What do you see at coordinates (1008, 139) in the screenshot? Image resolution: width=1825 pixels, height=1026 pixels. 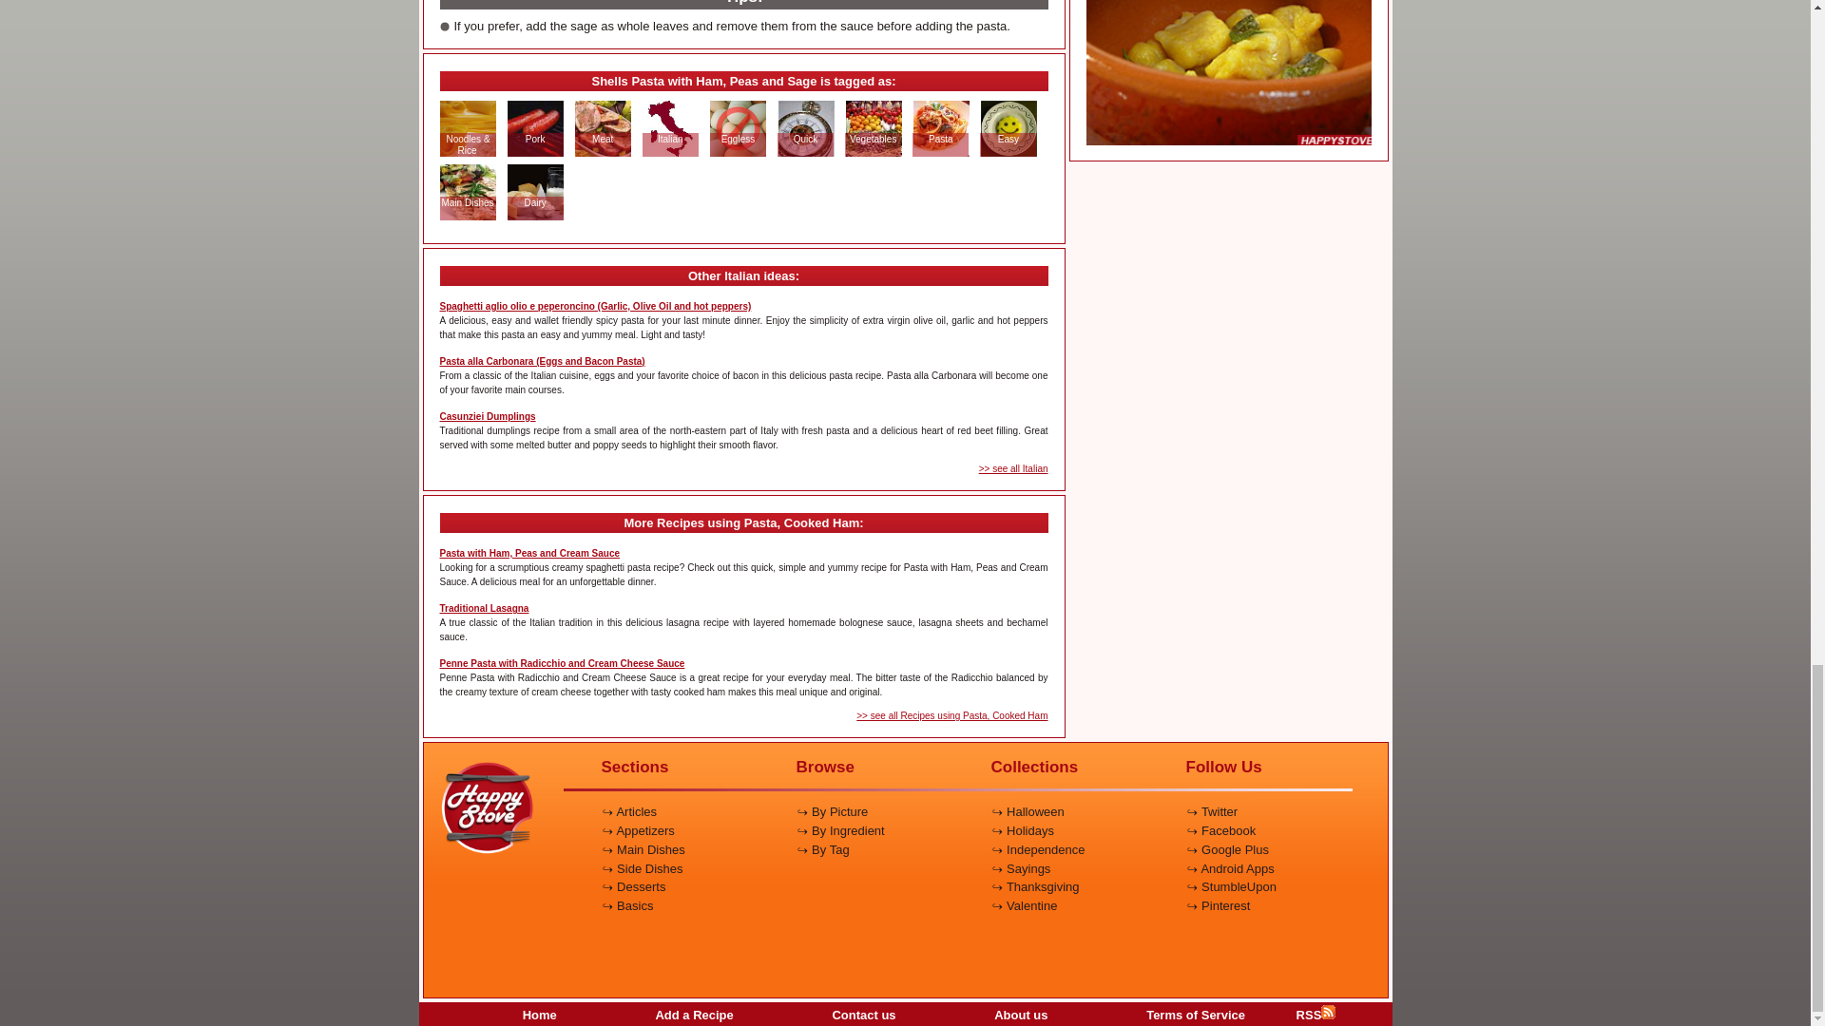 I see `Easy` at bounding box center [1008, 139].